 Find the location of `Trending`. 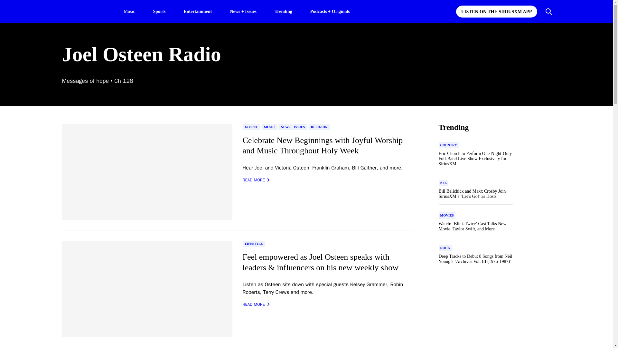

Trending is located at coordinates (283, 11).